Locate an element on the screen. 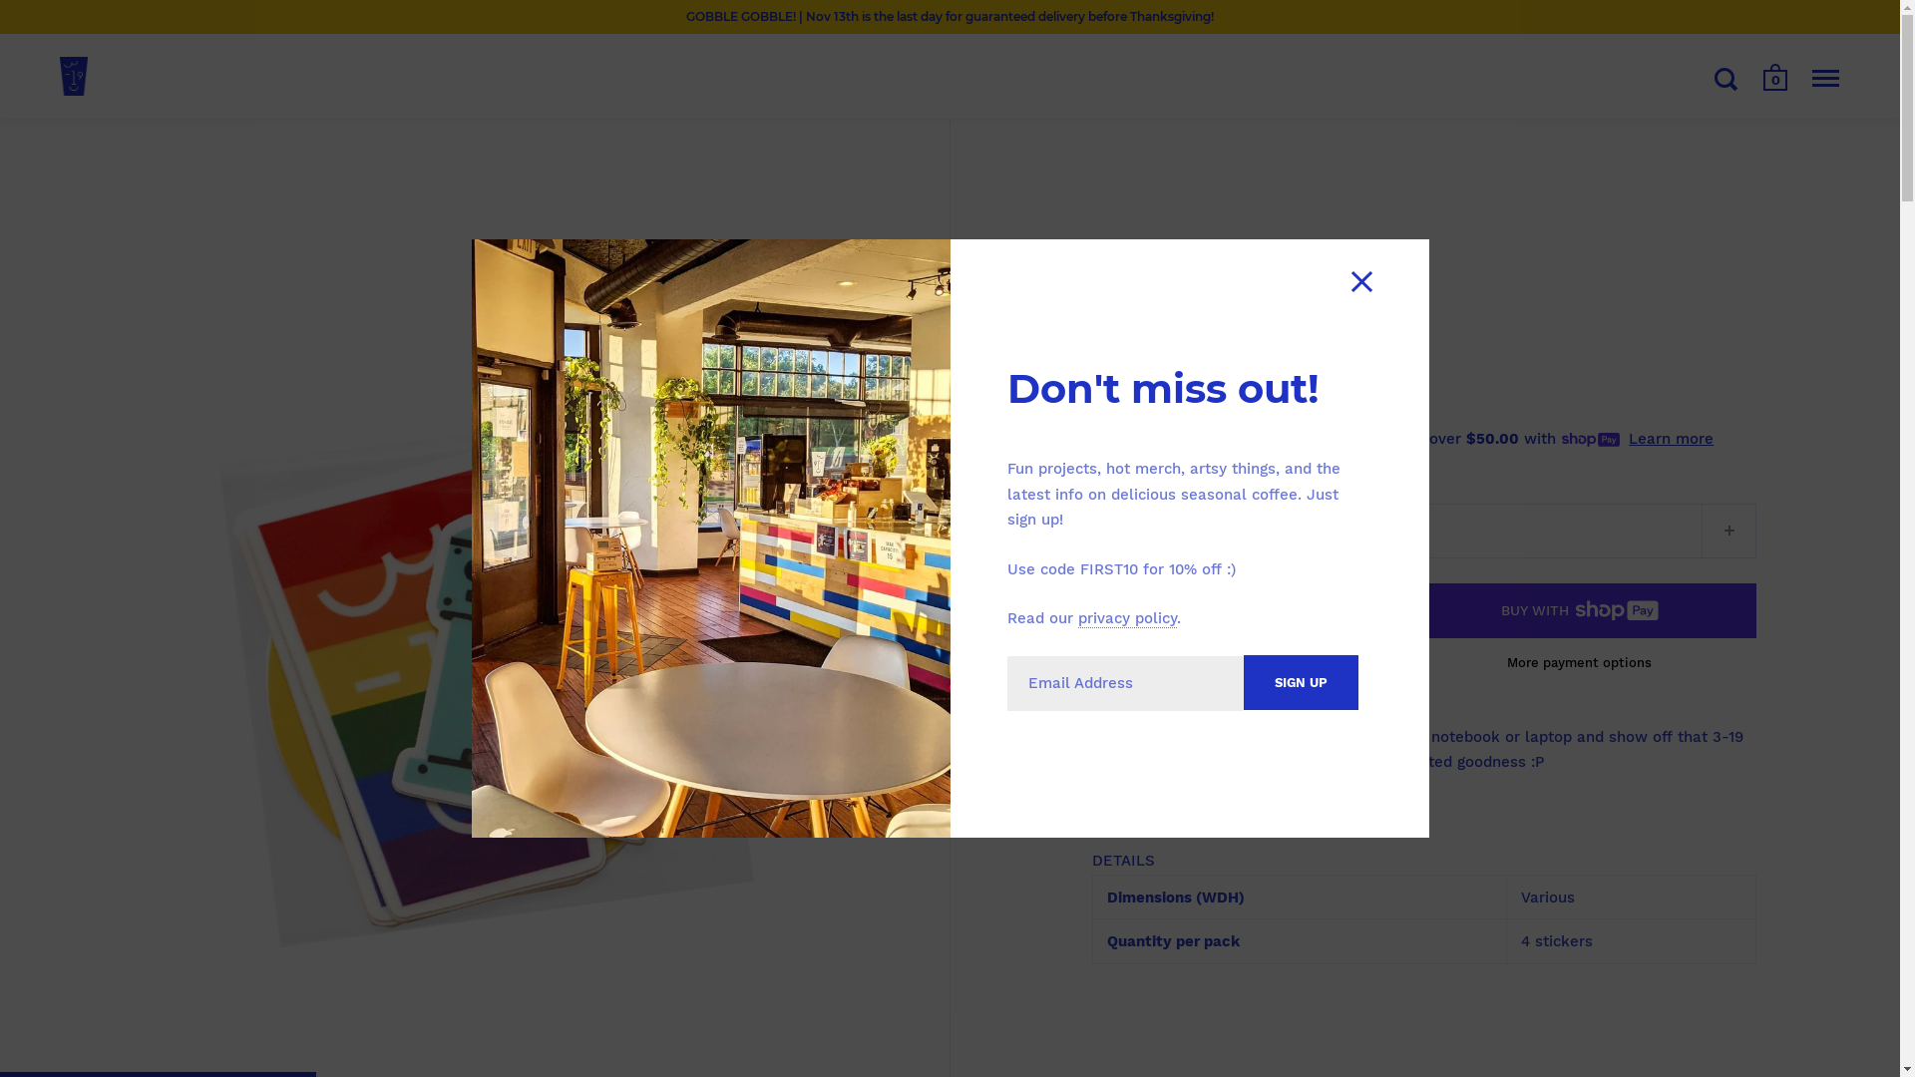  More payment options is located at coordinates (1580, 663).